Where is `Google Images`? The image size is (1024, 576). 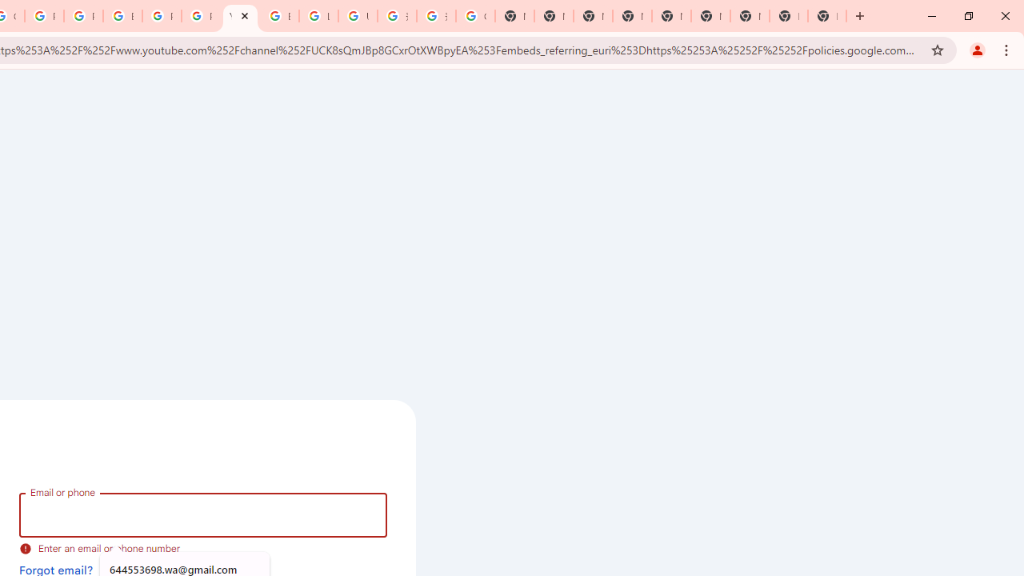 Google Images is located at coordinates (475, 16).